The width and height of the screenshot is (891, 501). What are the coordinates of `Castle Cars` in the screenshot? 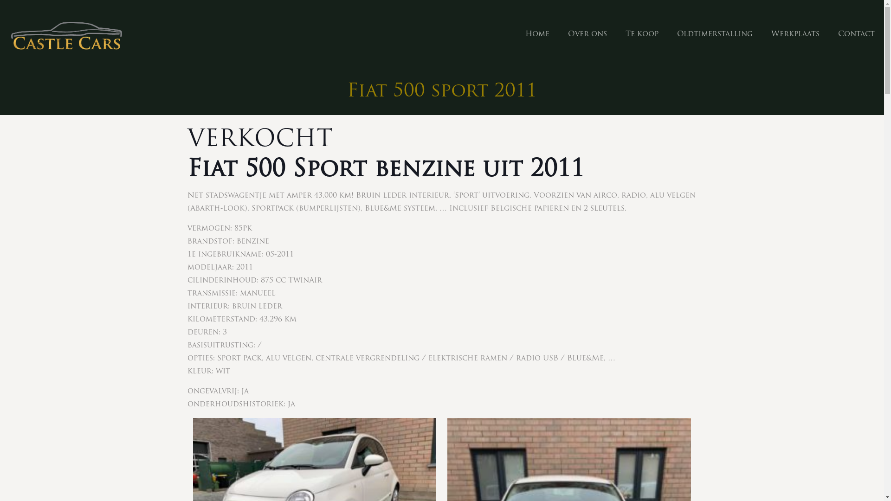 It's located at (66, 34).